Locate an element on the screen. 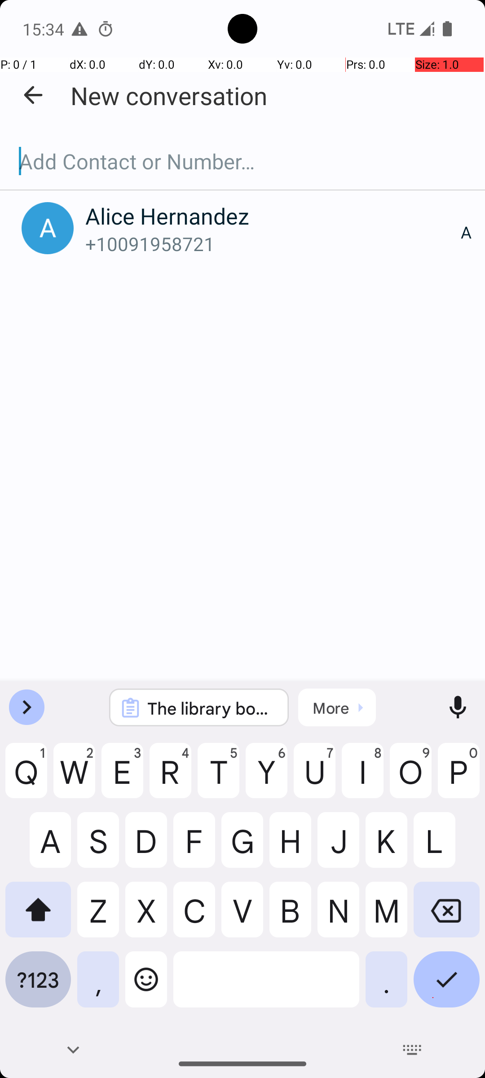 The width and height of the screenshot is (485, 1078). New conversation is located at coordinates (169, 95).